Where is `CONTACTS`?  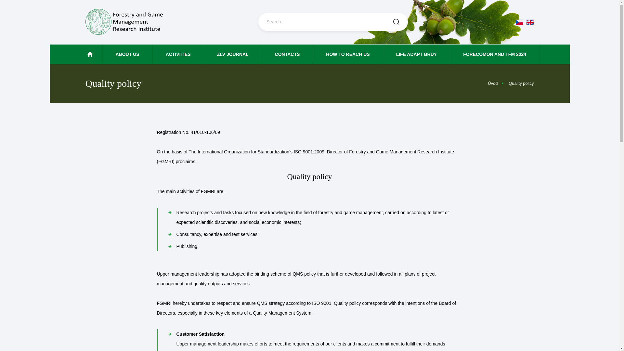 CONTACTS is located at coordinates (287, 54).